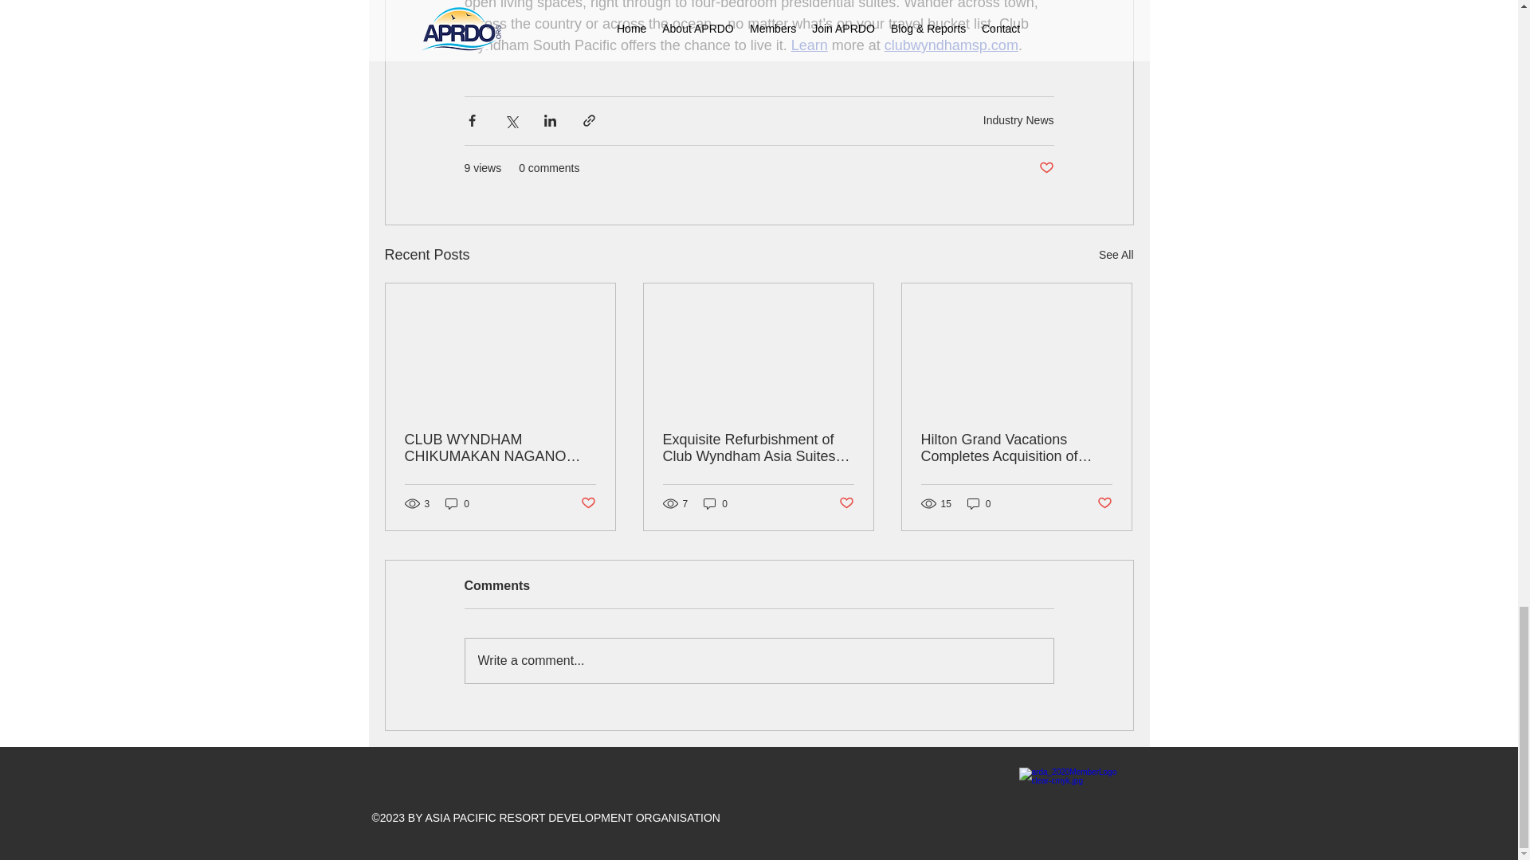 This screenshot has width=1530, height=860. I want to click on Industry News, so click(1018, 119).